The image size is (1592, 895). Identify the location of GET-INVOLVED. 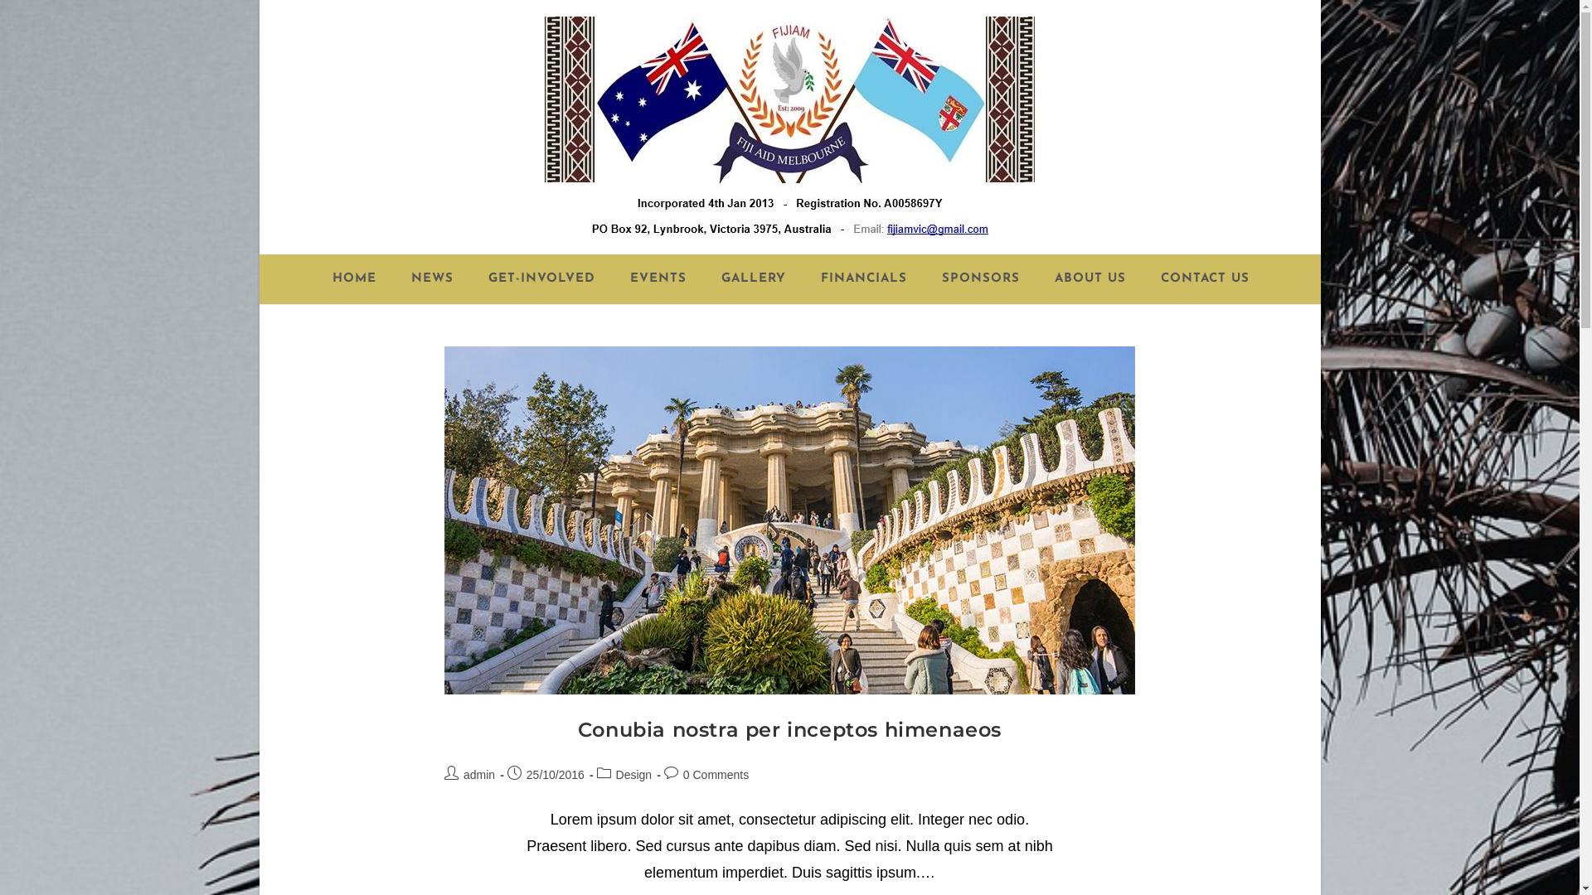
(541, 279).